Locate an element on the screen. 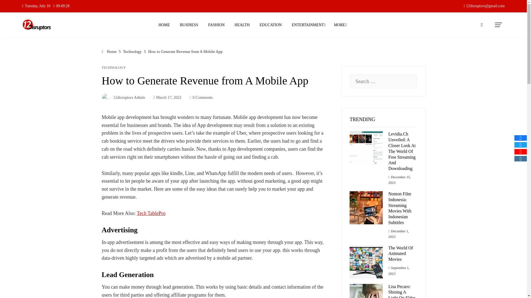 The height and width of the screenshot is (298, 531). FASHION is located at coordinates (216, 25).